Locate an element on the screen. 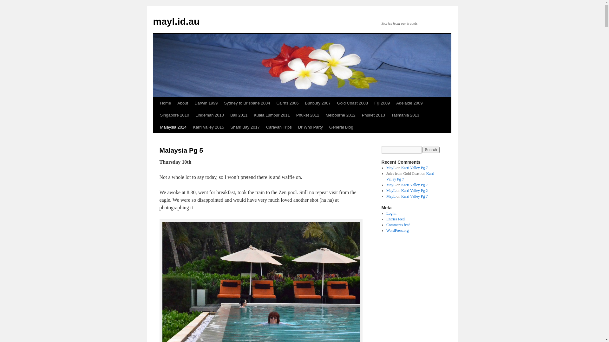 The width and height of the screenshot is (609, 342). Dr Who Party is located at coordinates (311, 127).